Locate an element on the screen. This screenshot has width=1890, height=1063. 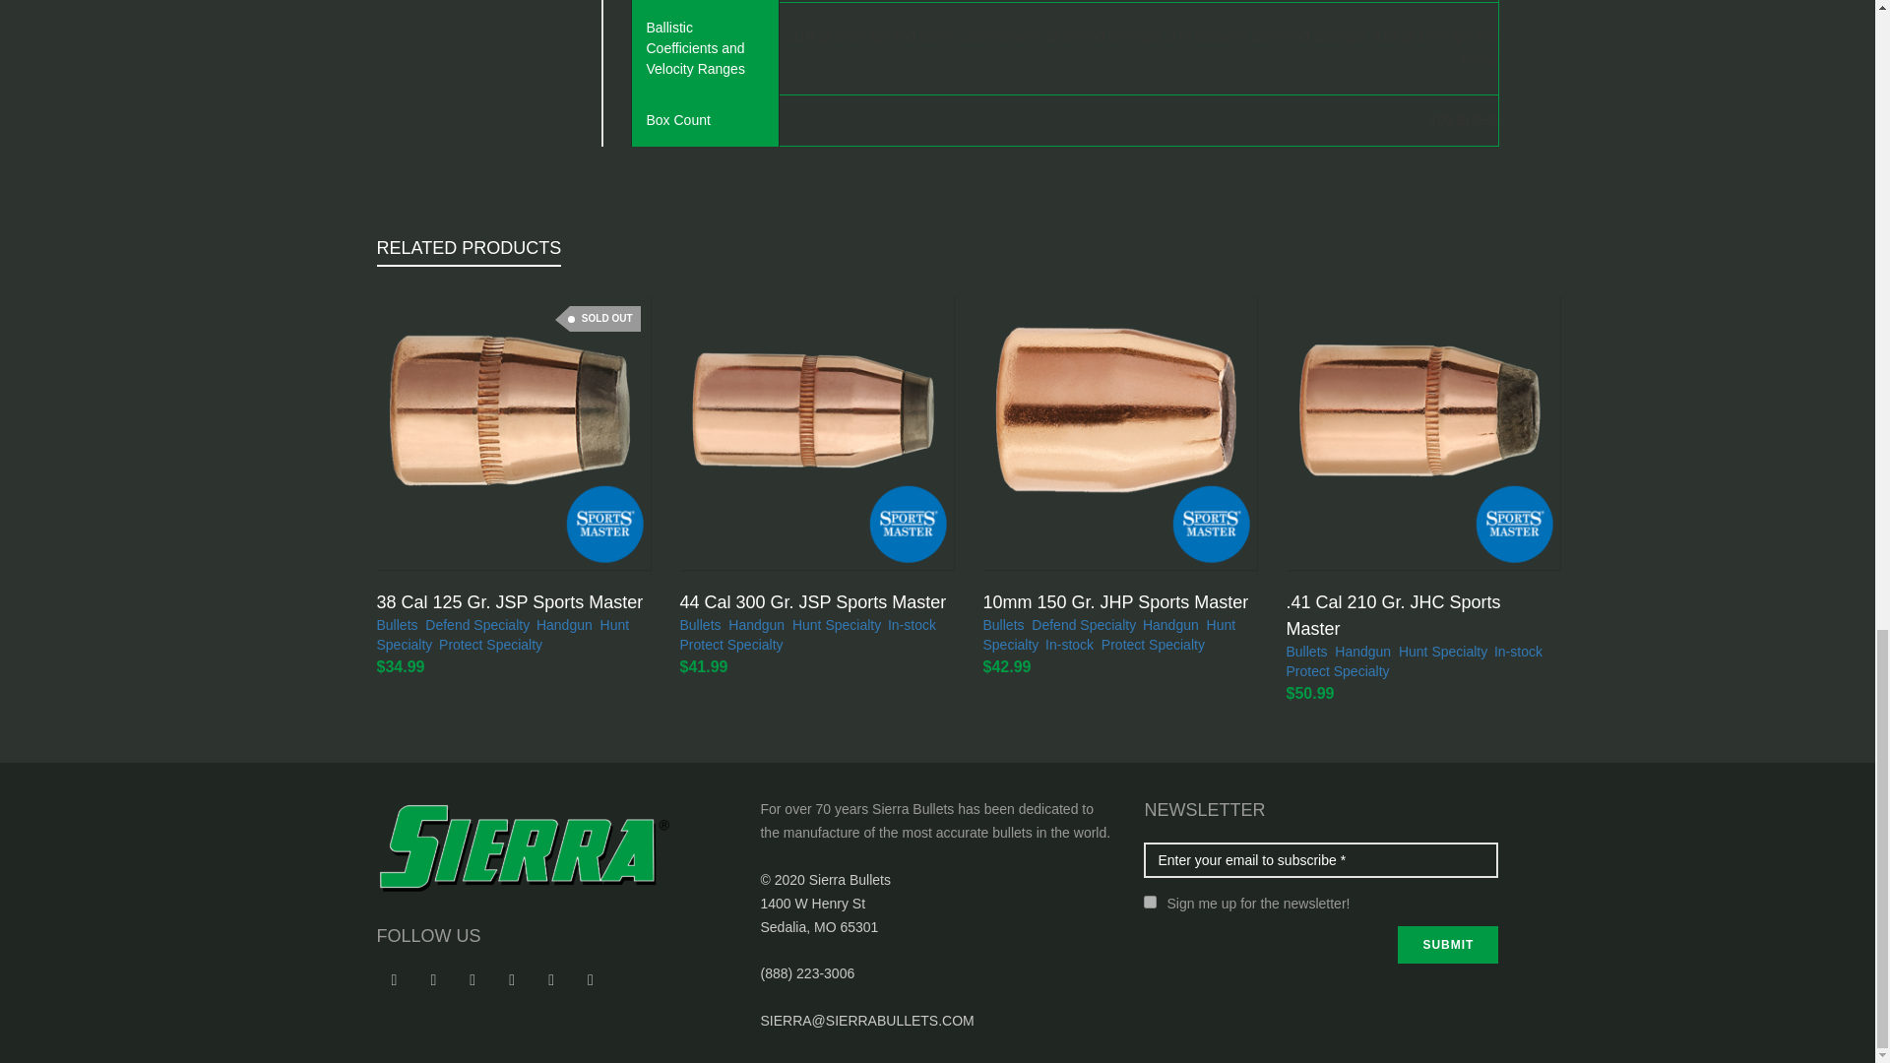
1 is located at coordinates (1150, 902).